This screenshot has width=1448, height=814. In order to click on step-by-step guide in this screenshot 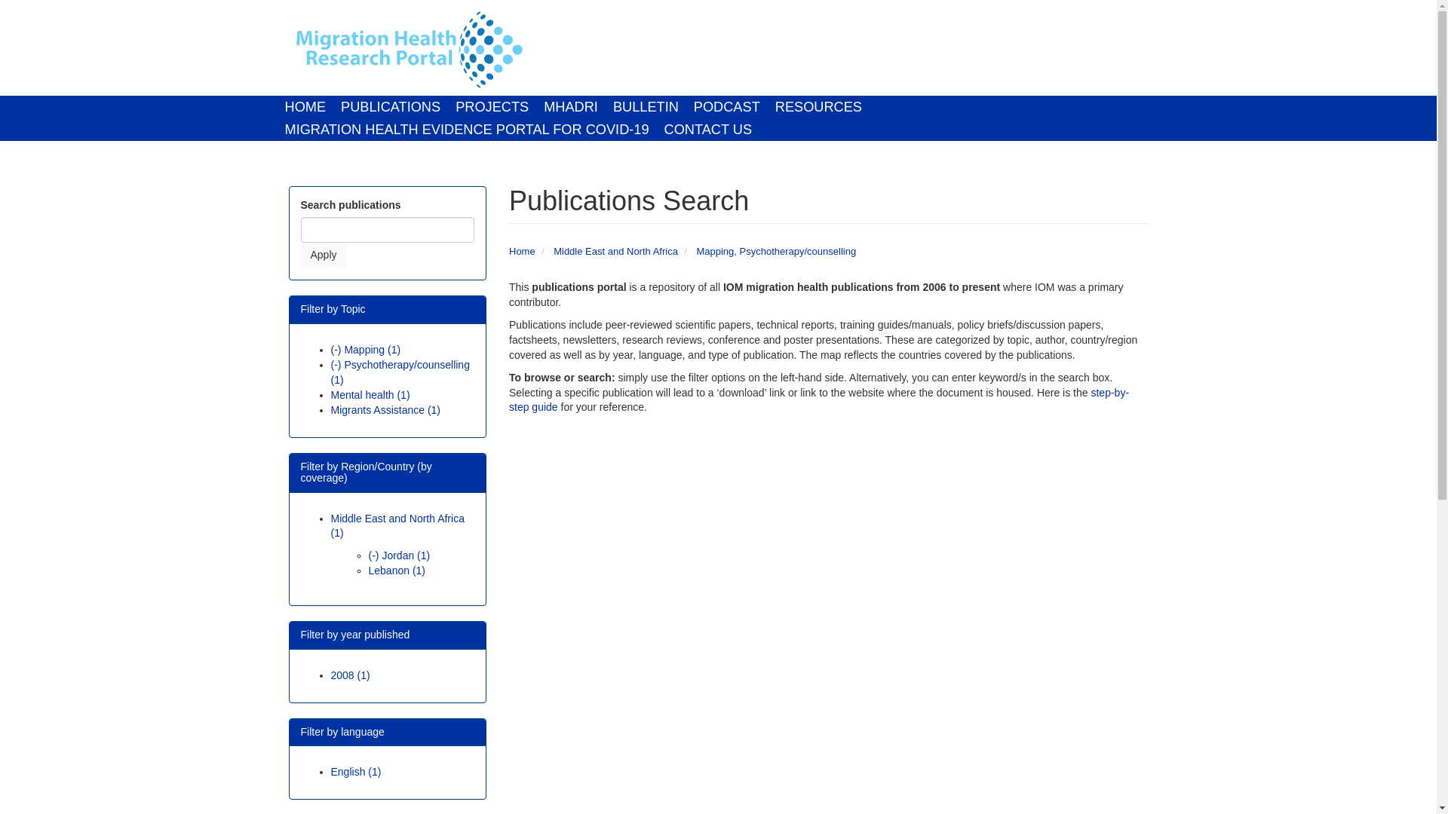, I will do `click(819, 399)`.